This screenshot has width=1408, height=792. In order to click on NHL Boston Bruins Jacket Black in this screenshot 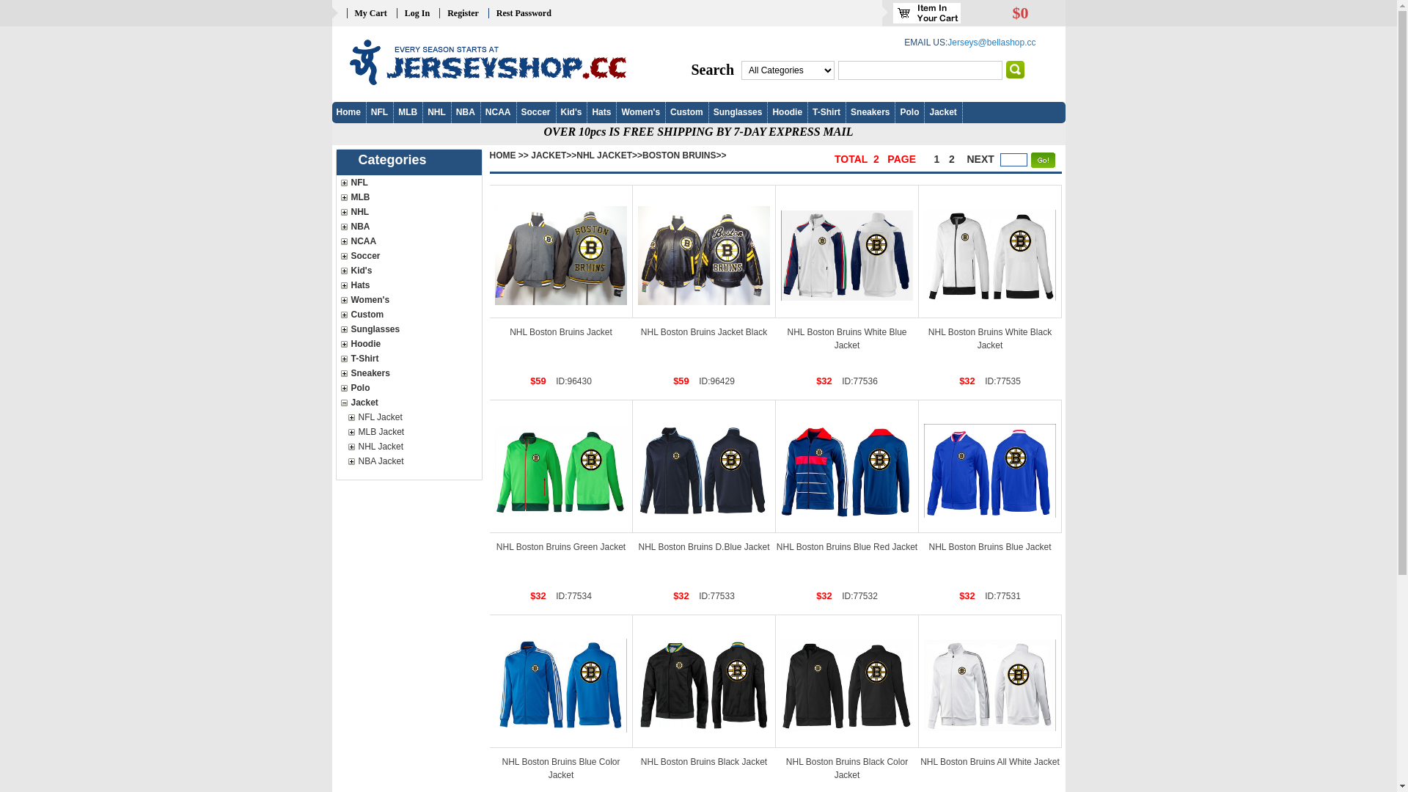, I will do `click(704, 252)`.